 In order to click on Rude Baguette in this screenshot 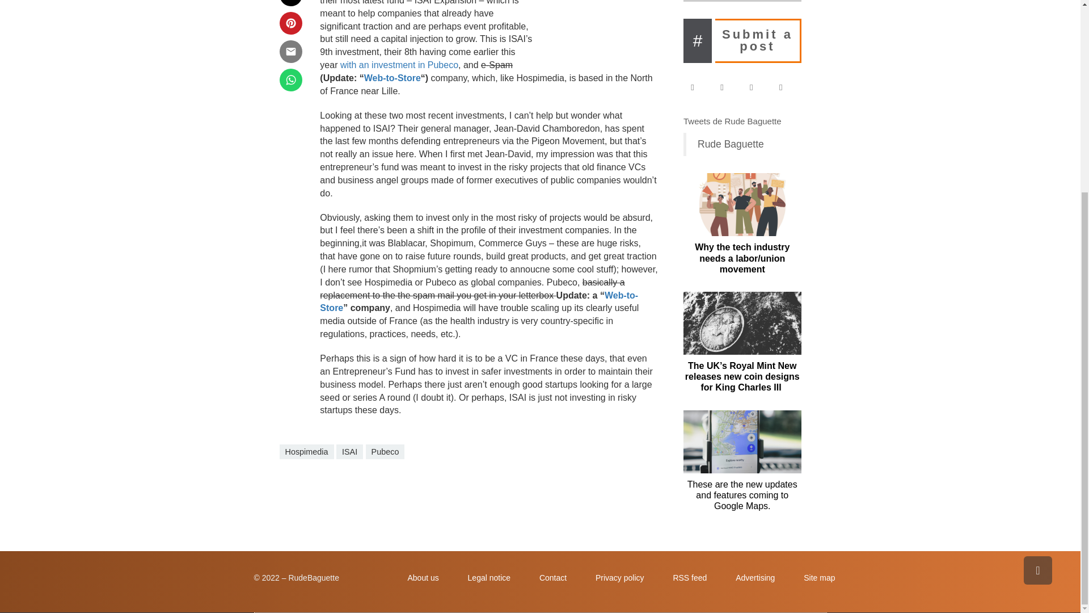, I will do `click(731, 144)`.